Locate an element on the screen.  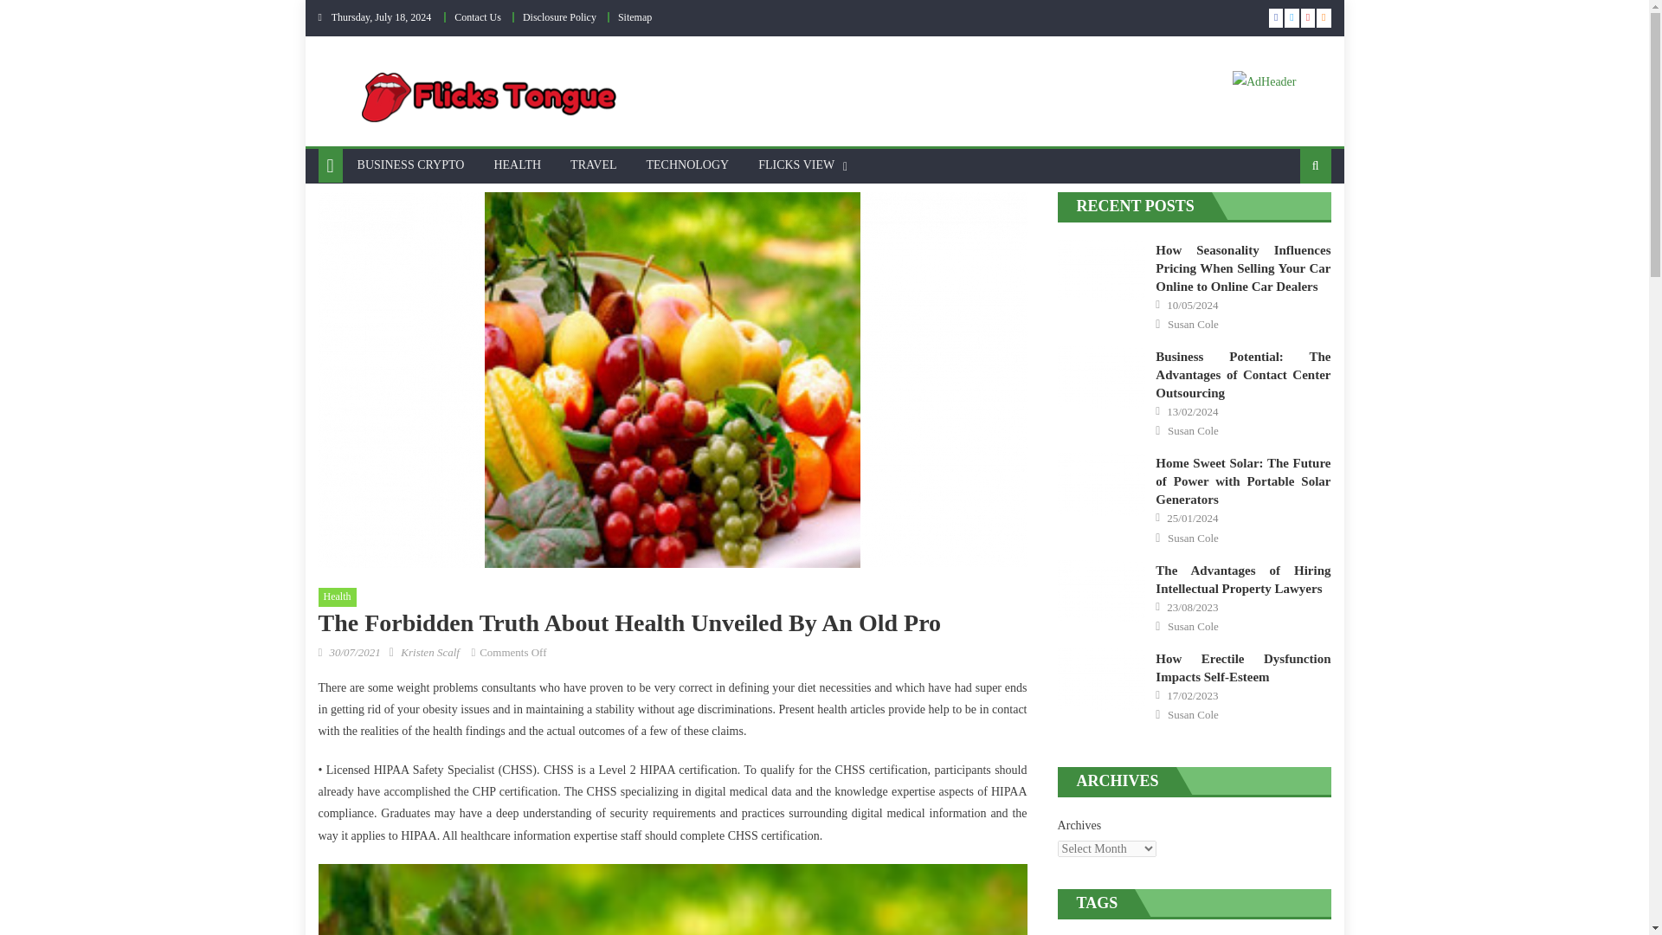
HEALTH is located at coordinates (516, 164).